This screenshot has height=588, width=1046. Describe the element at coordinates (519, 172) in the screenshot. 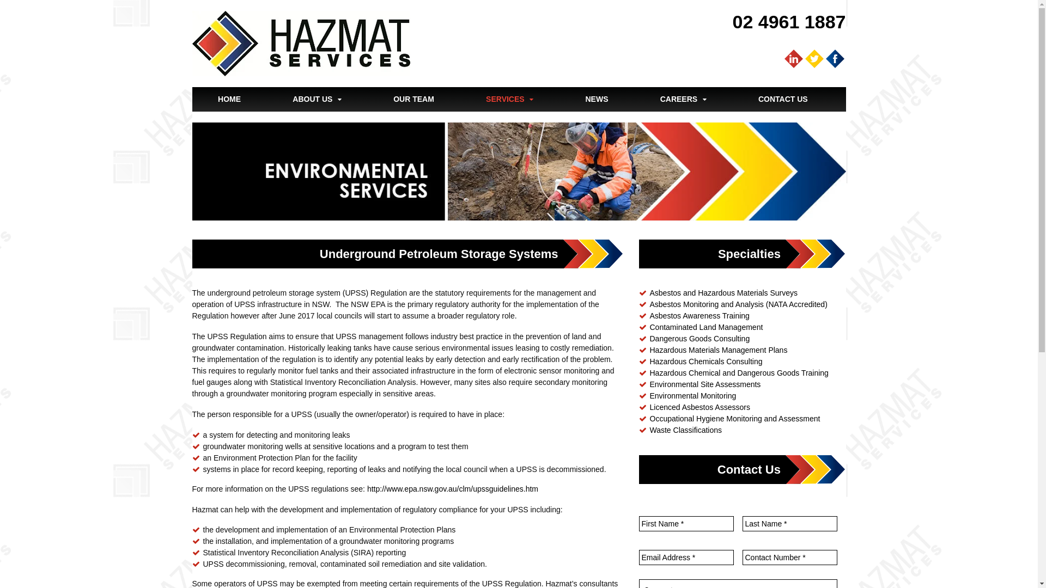

I see `Heading Banner - Environmental Services` at that location.